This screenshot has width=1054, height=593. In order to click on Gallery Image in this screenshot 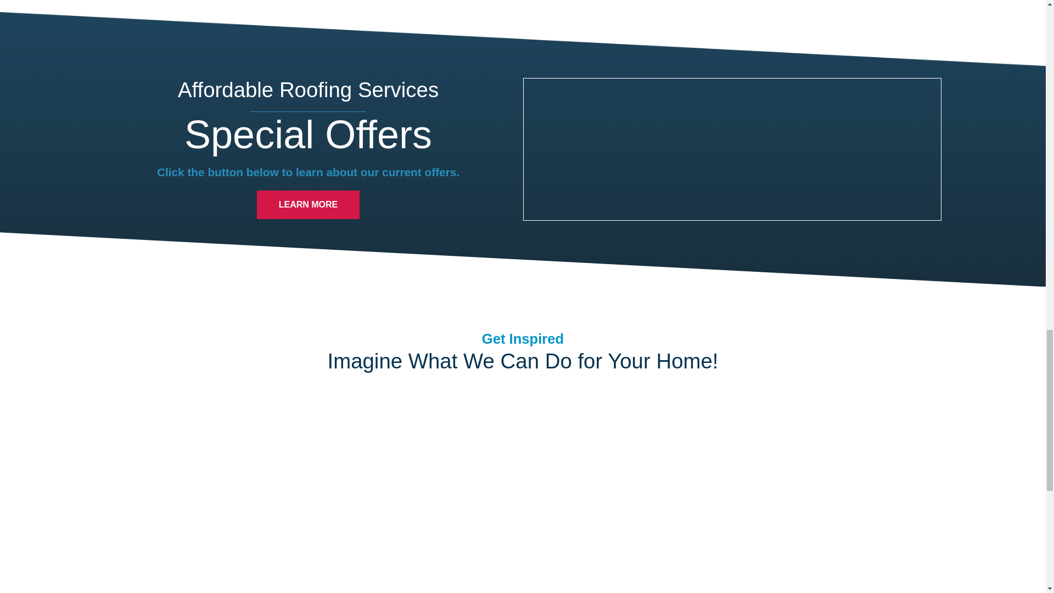, I will do `click(306, 561)`.